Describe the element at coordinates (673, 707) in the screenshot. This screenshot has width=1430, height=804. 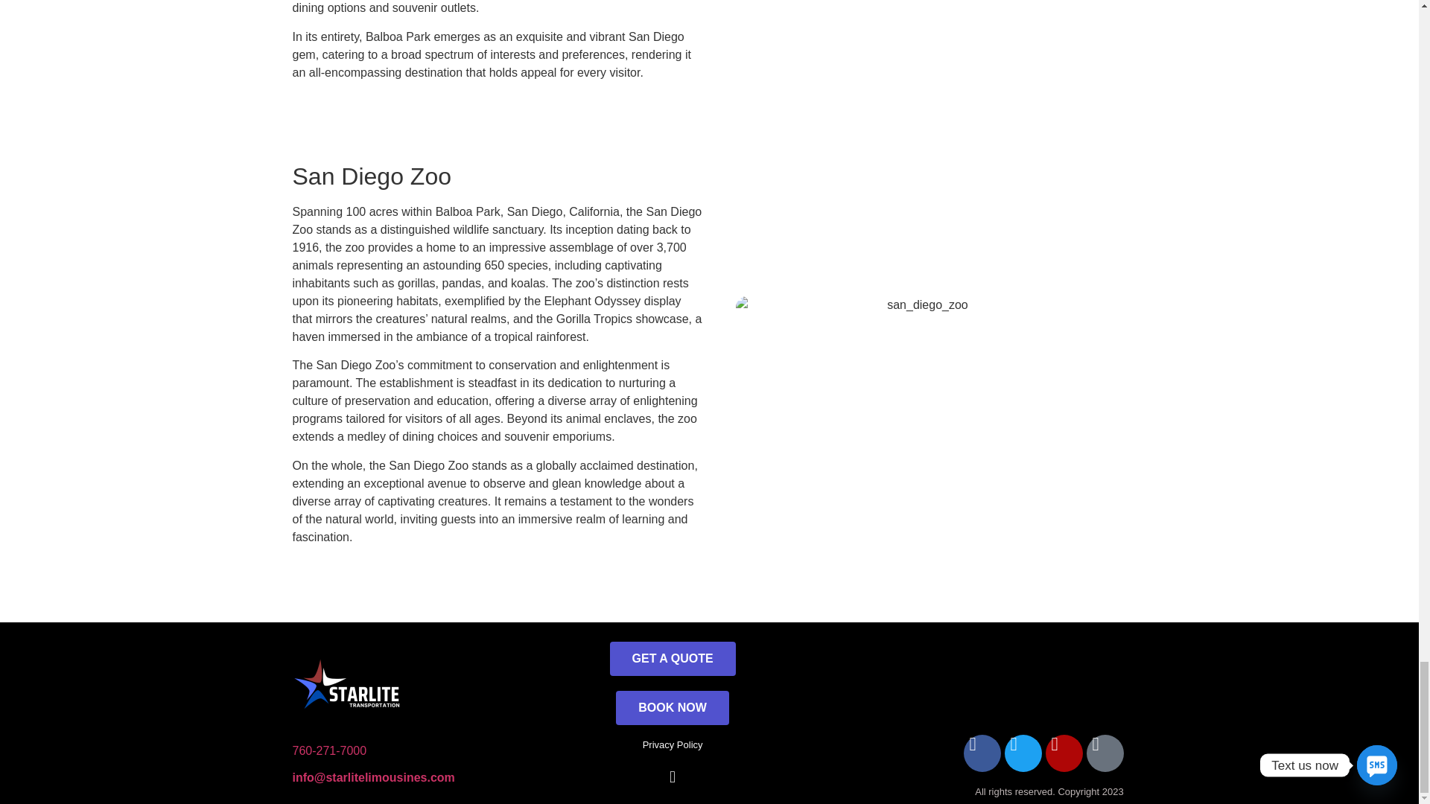
I see `BOOK NOW` at that location.